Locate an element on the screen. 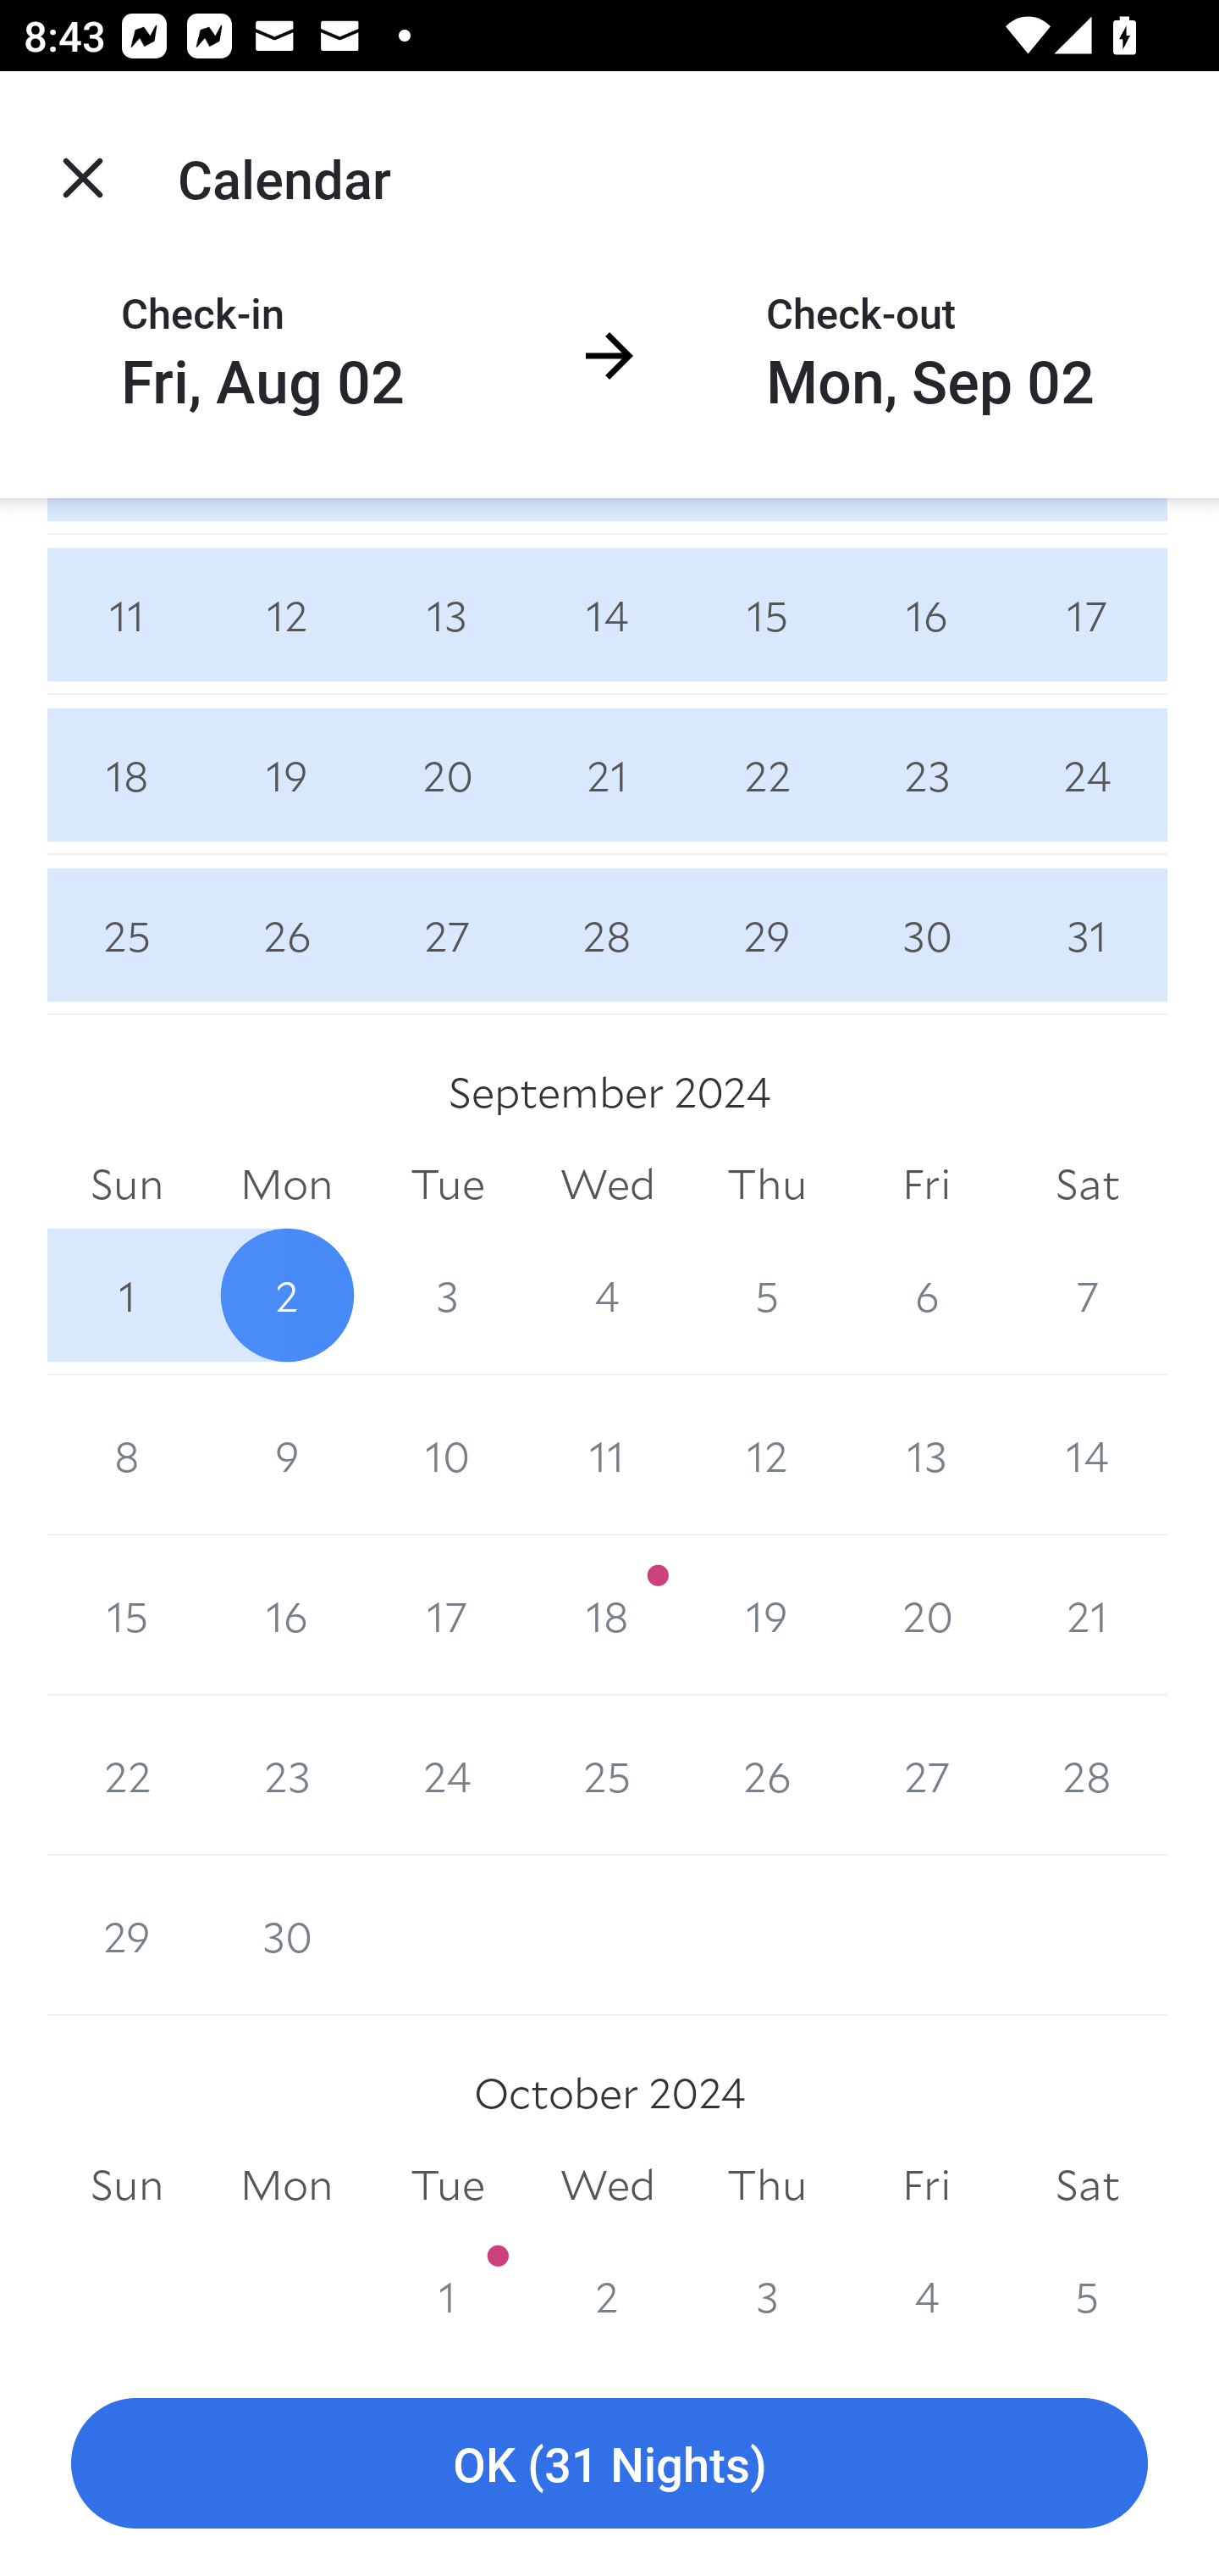  4 4 October 2024 is located at coordinates (926, 2282).